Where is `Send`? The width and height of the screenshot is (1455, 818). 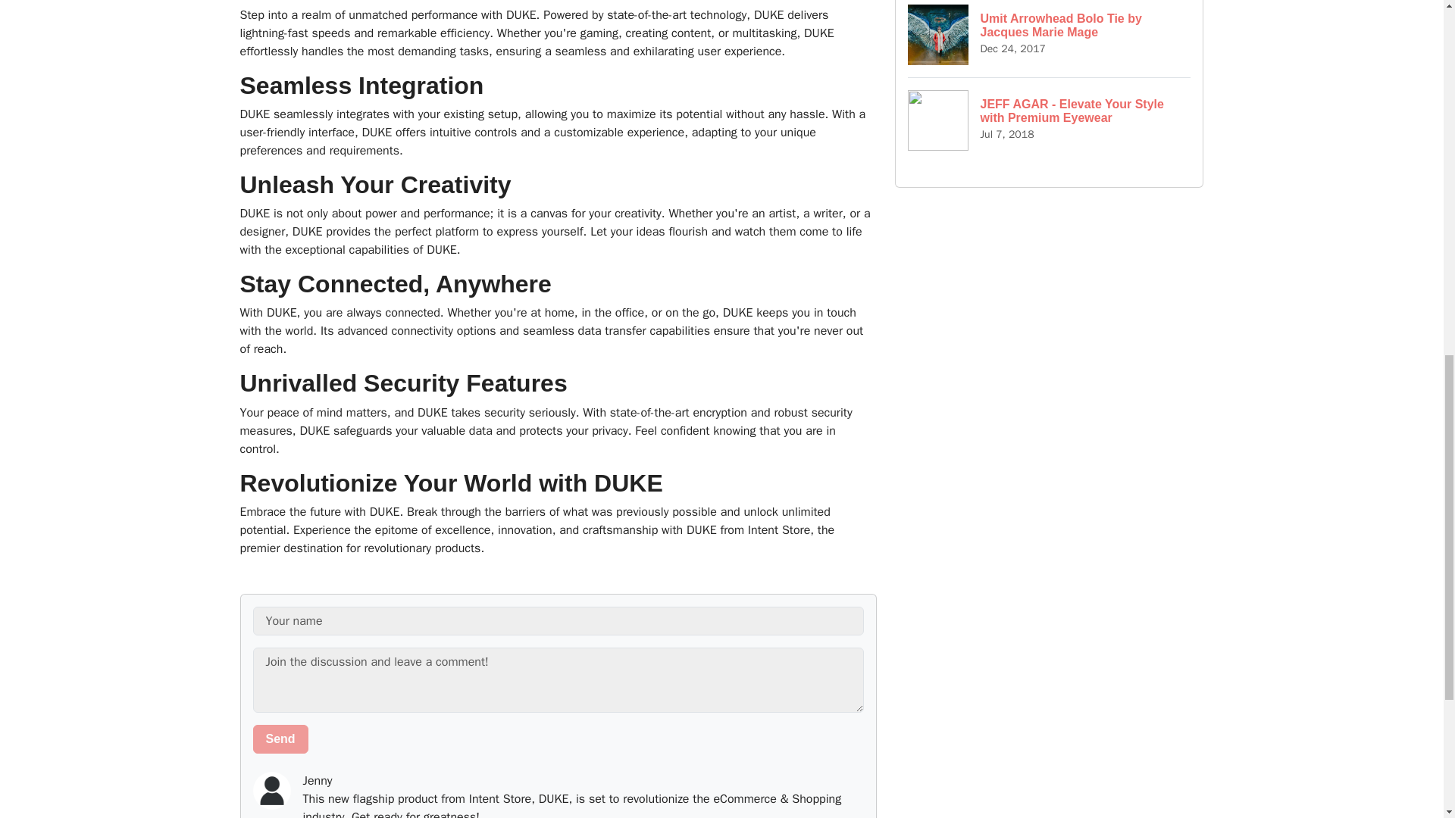 Send is located at coordinates (280, 738).